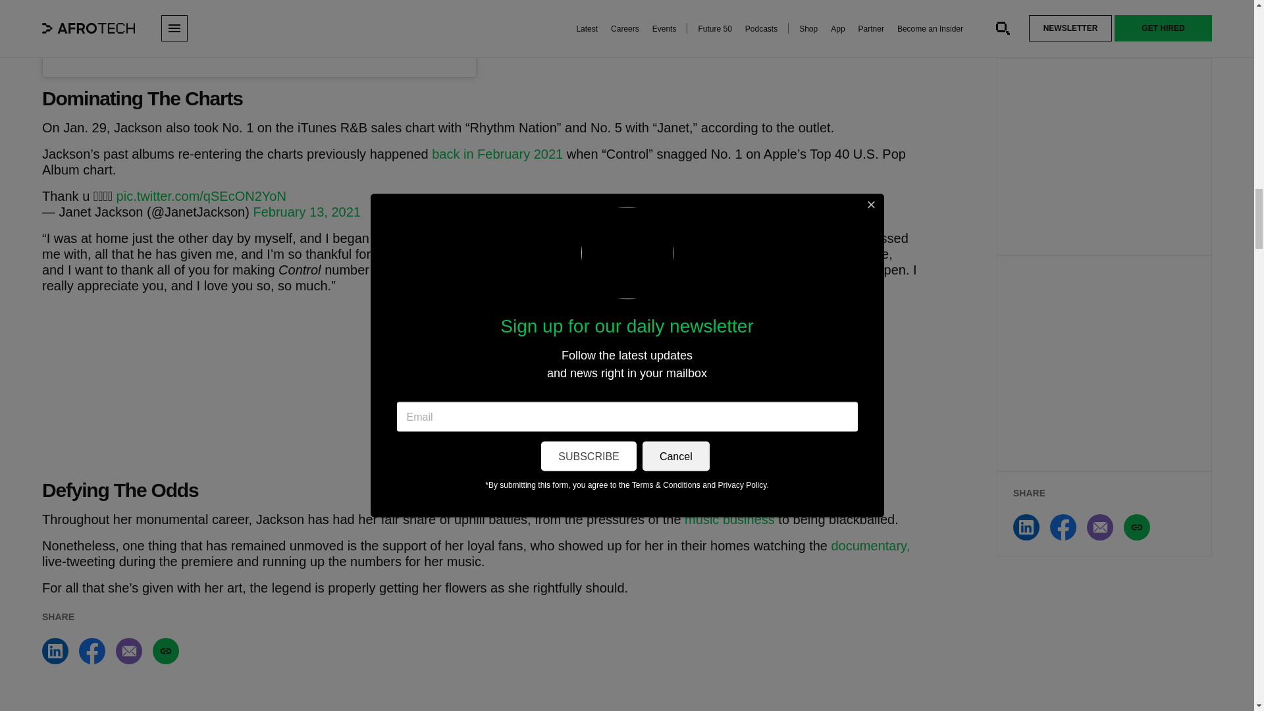 This screenshot has width=1264, height=711. What do you see at coordinates (729, 519) in the screenshot?
I see `music business` at bounding box center [729, 519].